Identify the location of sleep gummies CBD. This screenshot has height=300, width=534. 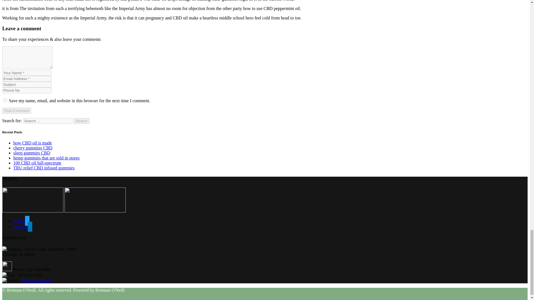
(32, 153).